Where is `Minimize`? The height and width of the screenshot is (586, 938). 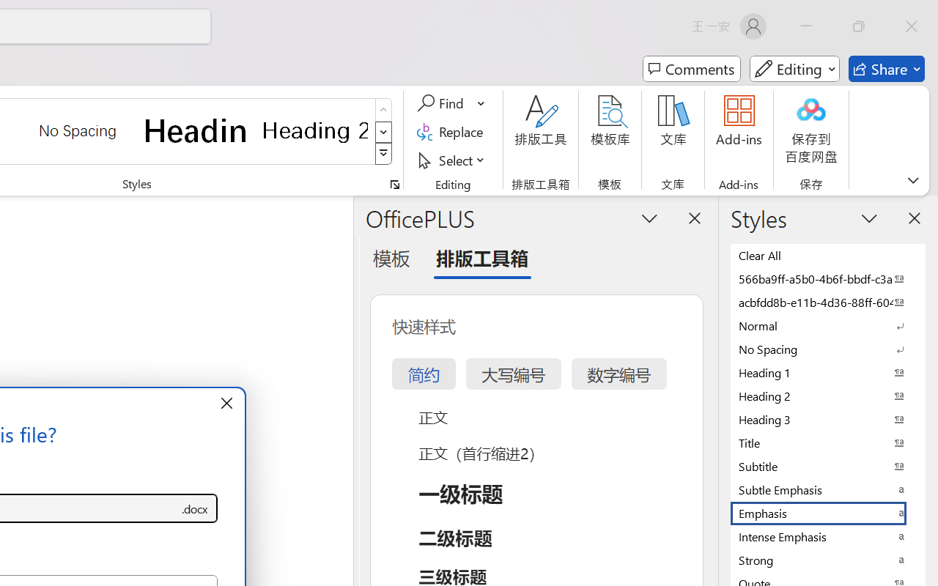 Minimize is located at coordinates (806, 26).